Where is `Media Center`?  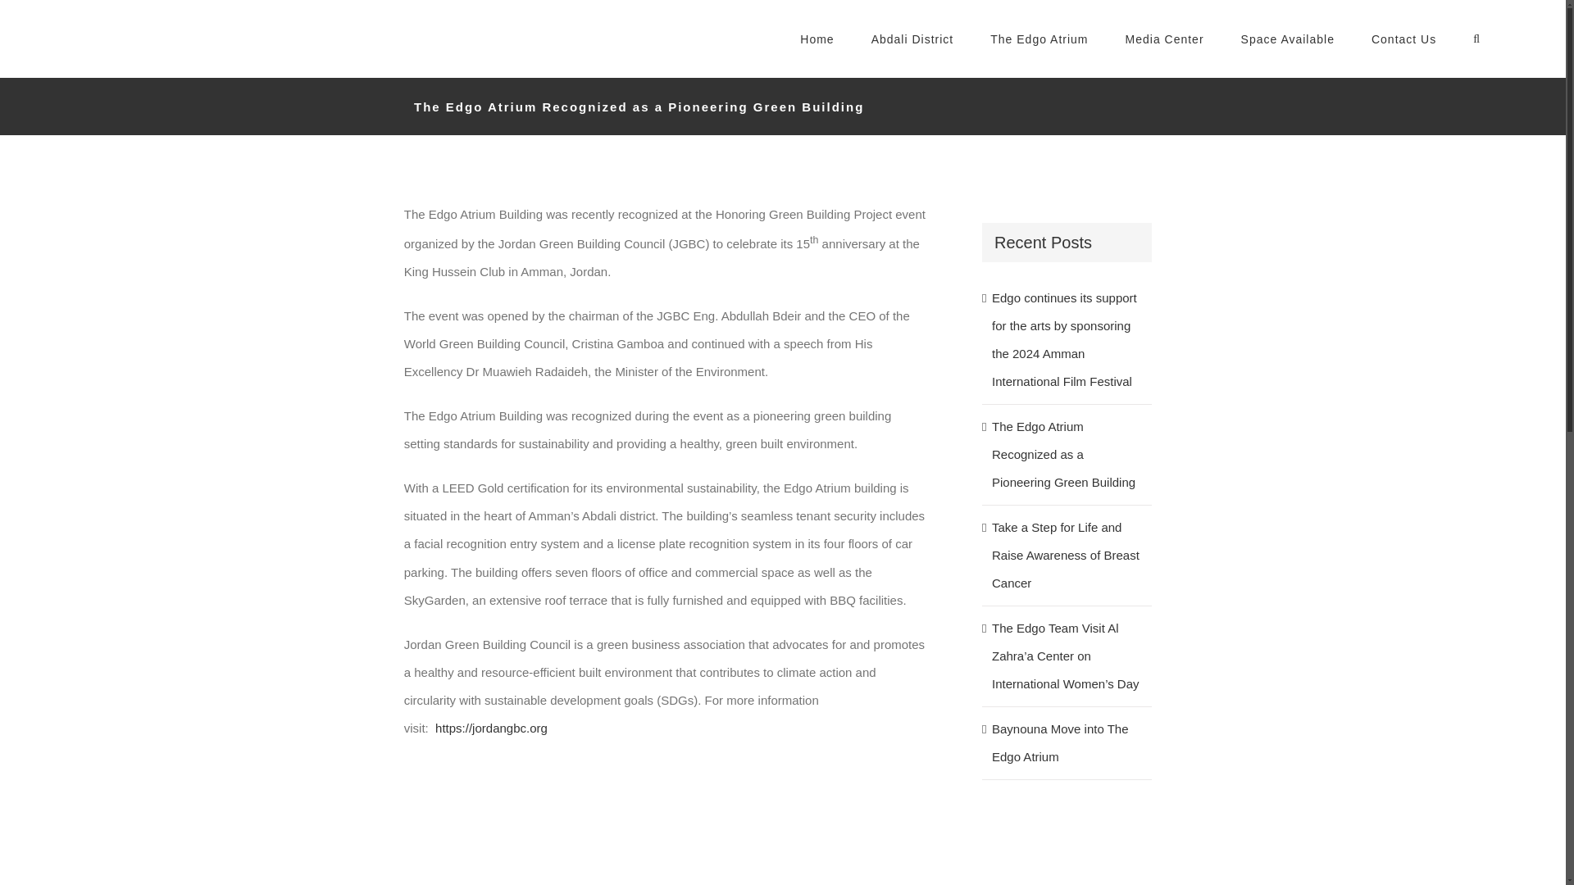 Media Center is located at coordinates (1164, 39).